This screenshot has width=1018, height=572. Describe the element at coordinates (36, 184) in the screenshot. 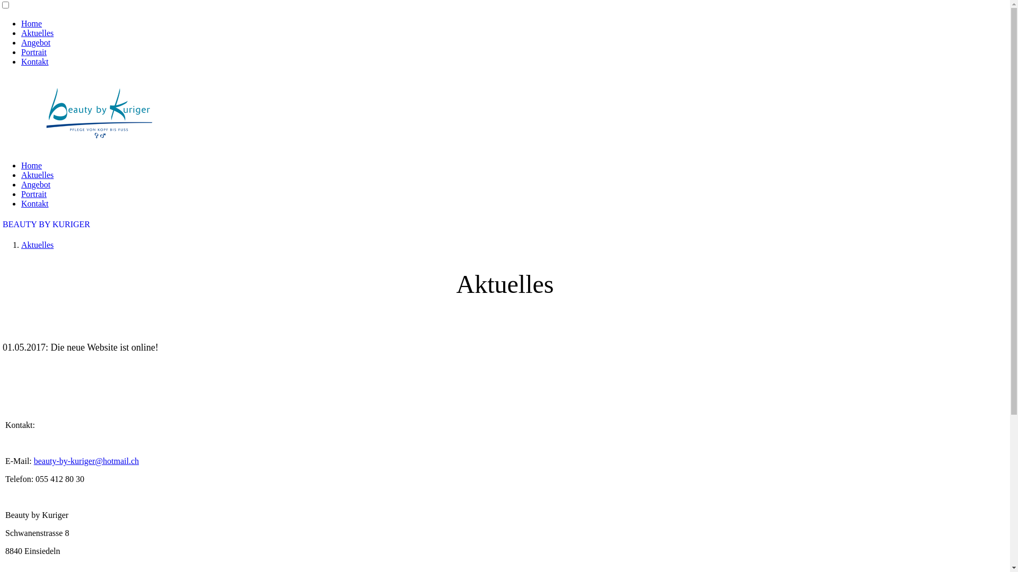

I see `Angebot` at that location.